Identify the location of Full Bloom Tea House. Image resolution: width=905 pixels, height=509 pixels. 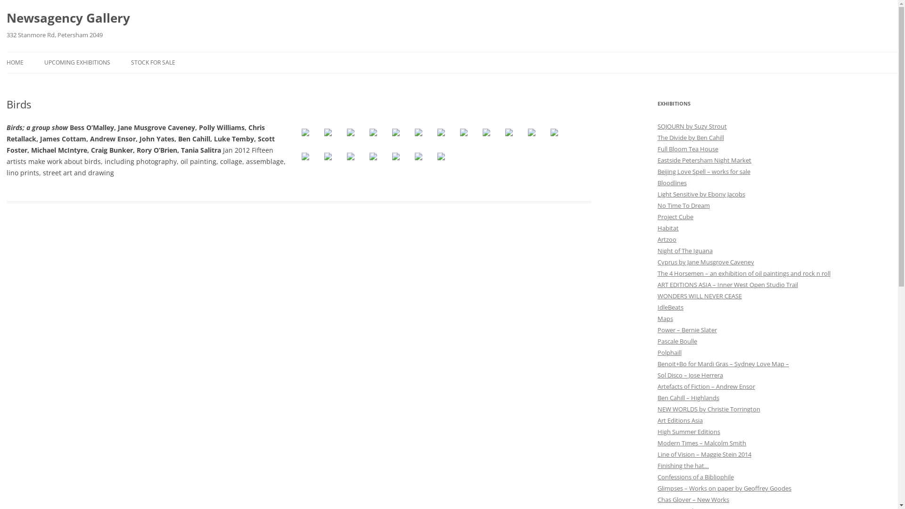
(688, 149).